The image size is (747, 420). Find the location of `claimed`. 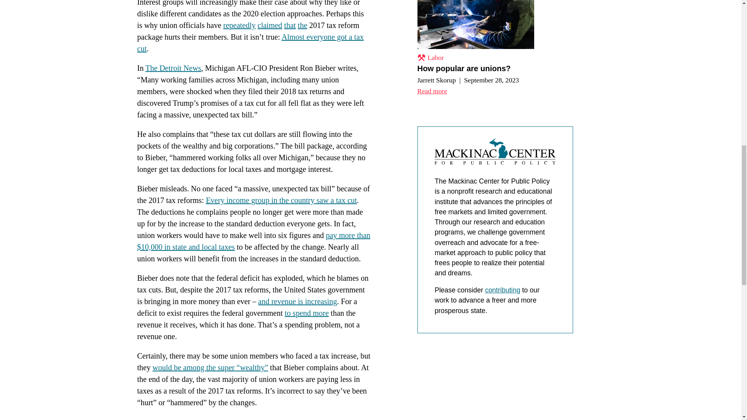

claimed is located at coordinates (270, 25).